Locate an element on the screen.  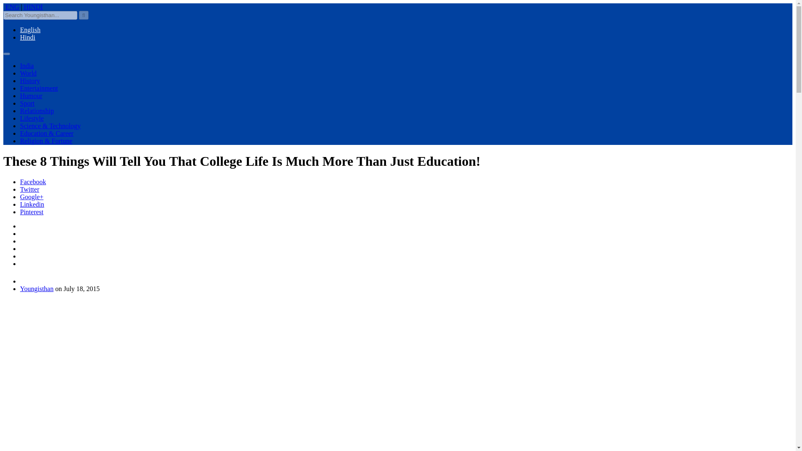
Lifestyle is located at coordinates (32, 118).